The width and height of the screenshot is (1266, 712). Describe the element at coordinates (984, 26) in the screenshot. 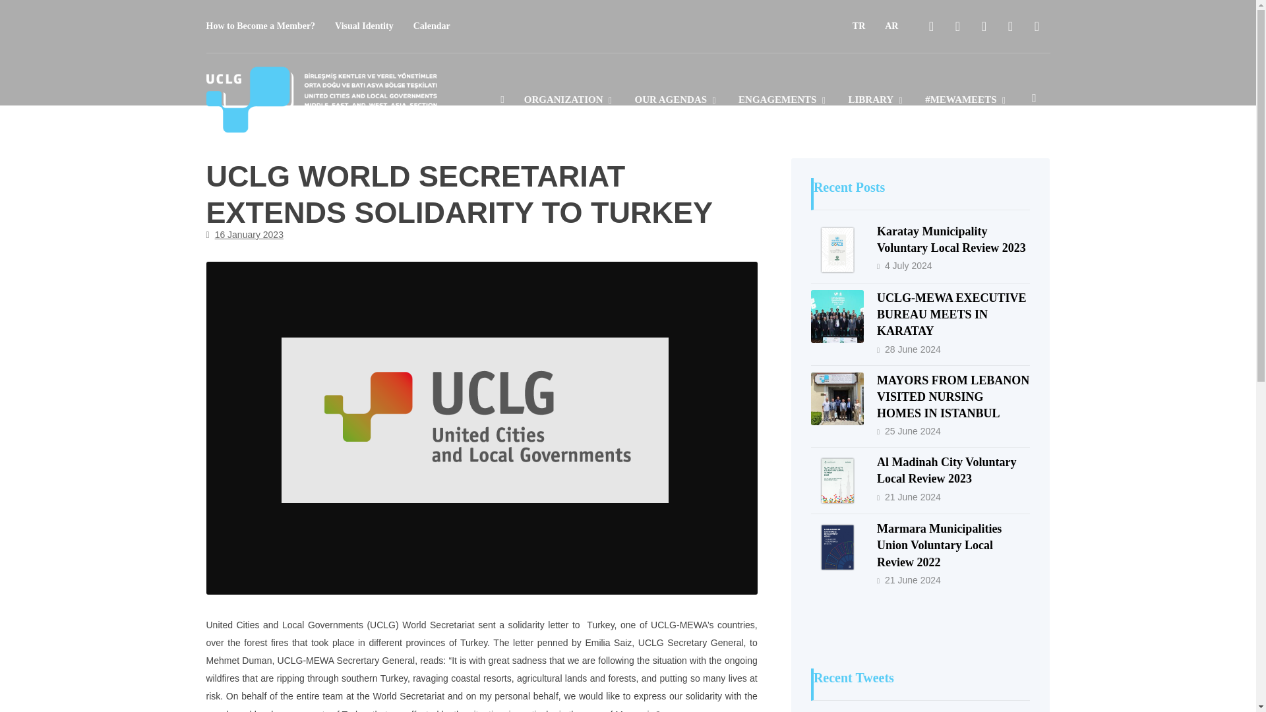

I see `Instagram` at that location.